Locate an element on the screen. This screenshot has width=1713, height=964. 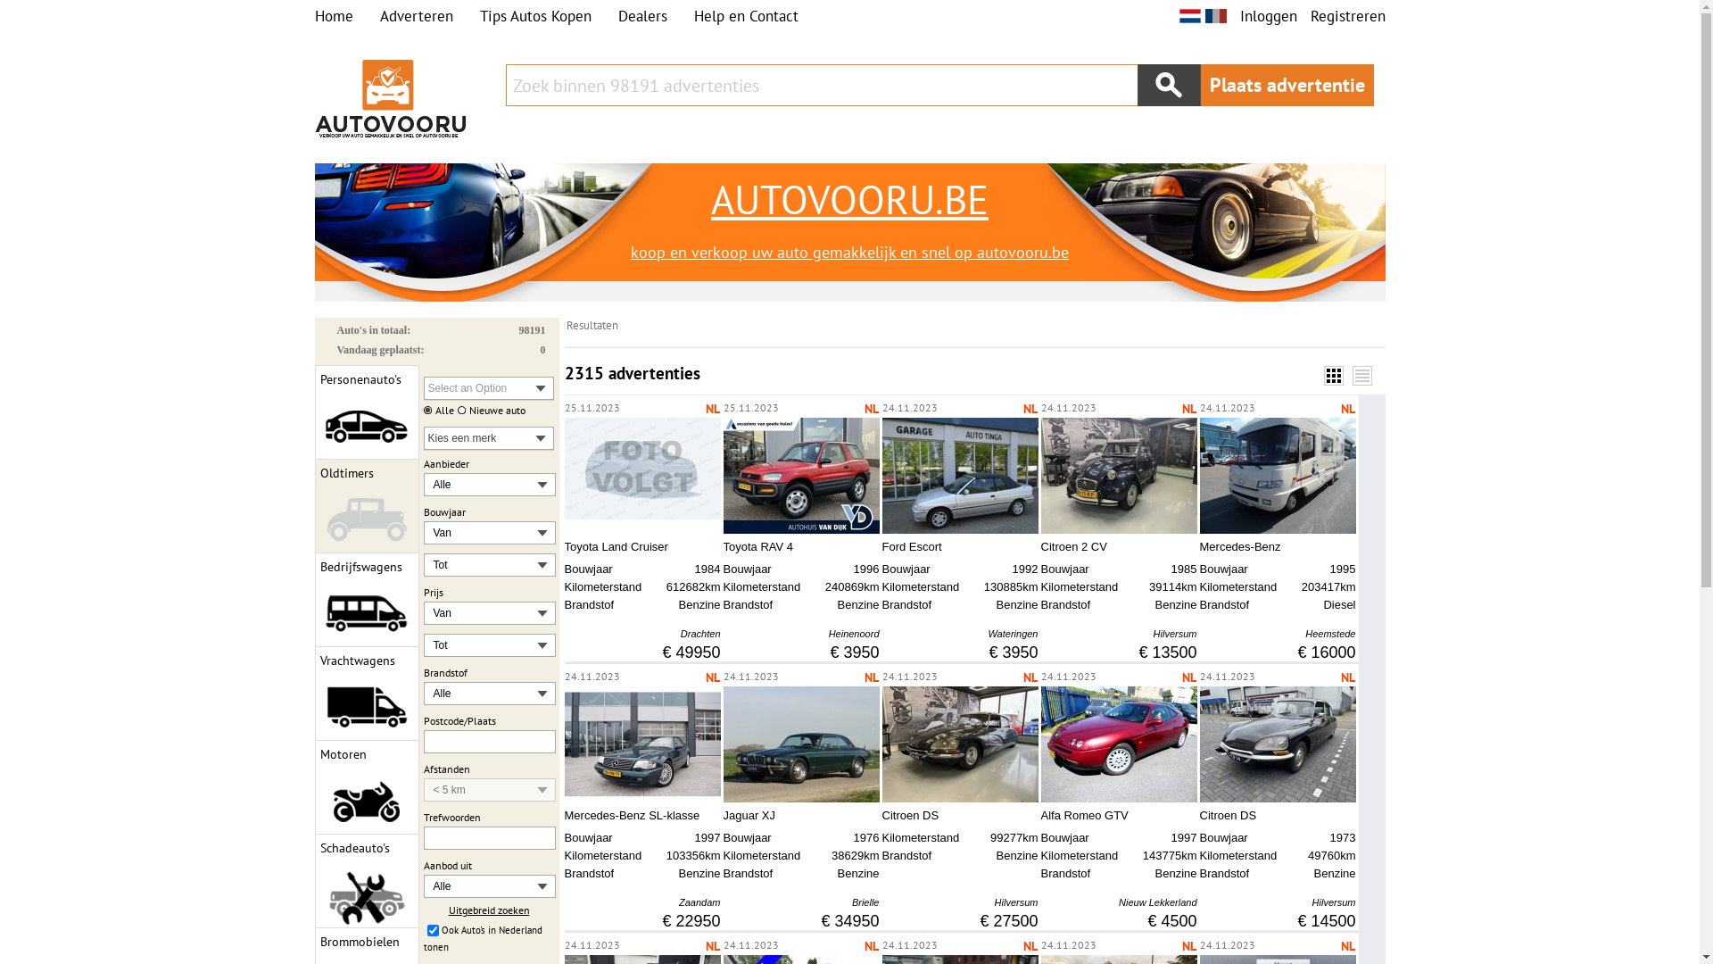
Dealers is located at coordinates (642, 16).